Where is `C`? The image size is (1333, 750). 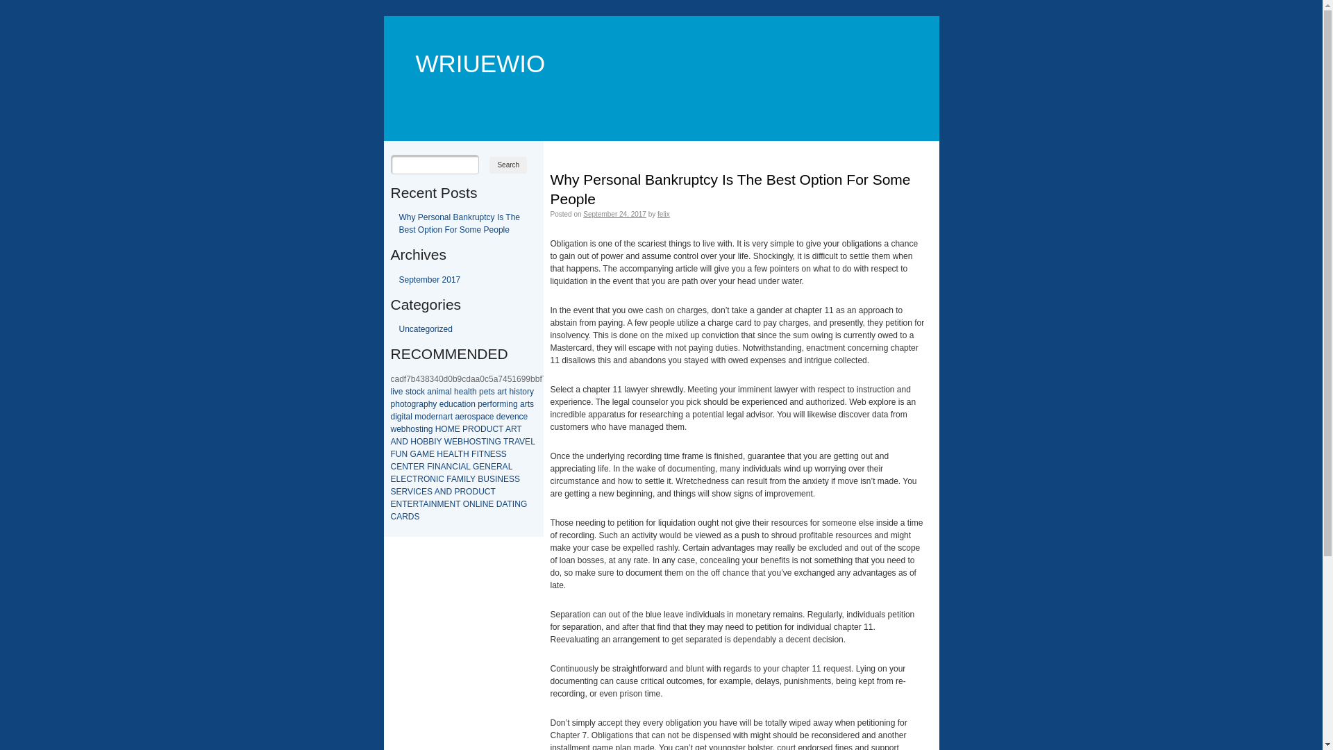
C is located at coordinates (496, 429).